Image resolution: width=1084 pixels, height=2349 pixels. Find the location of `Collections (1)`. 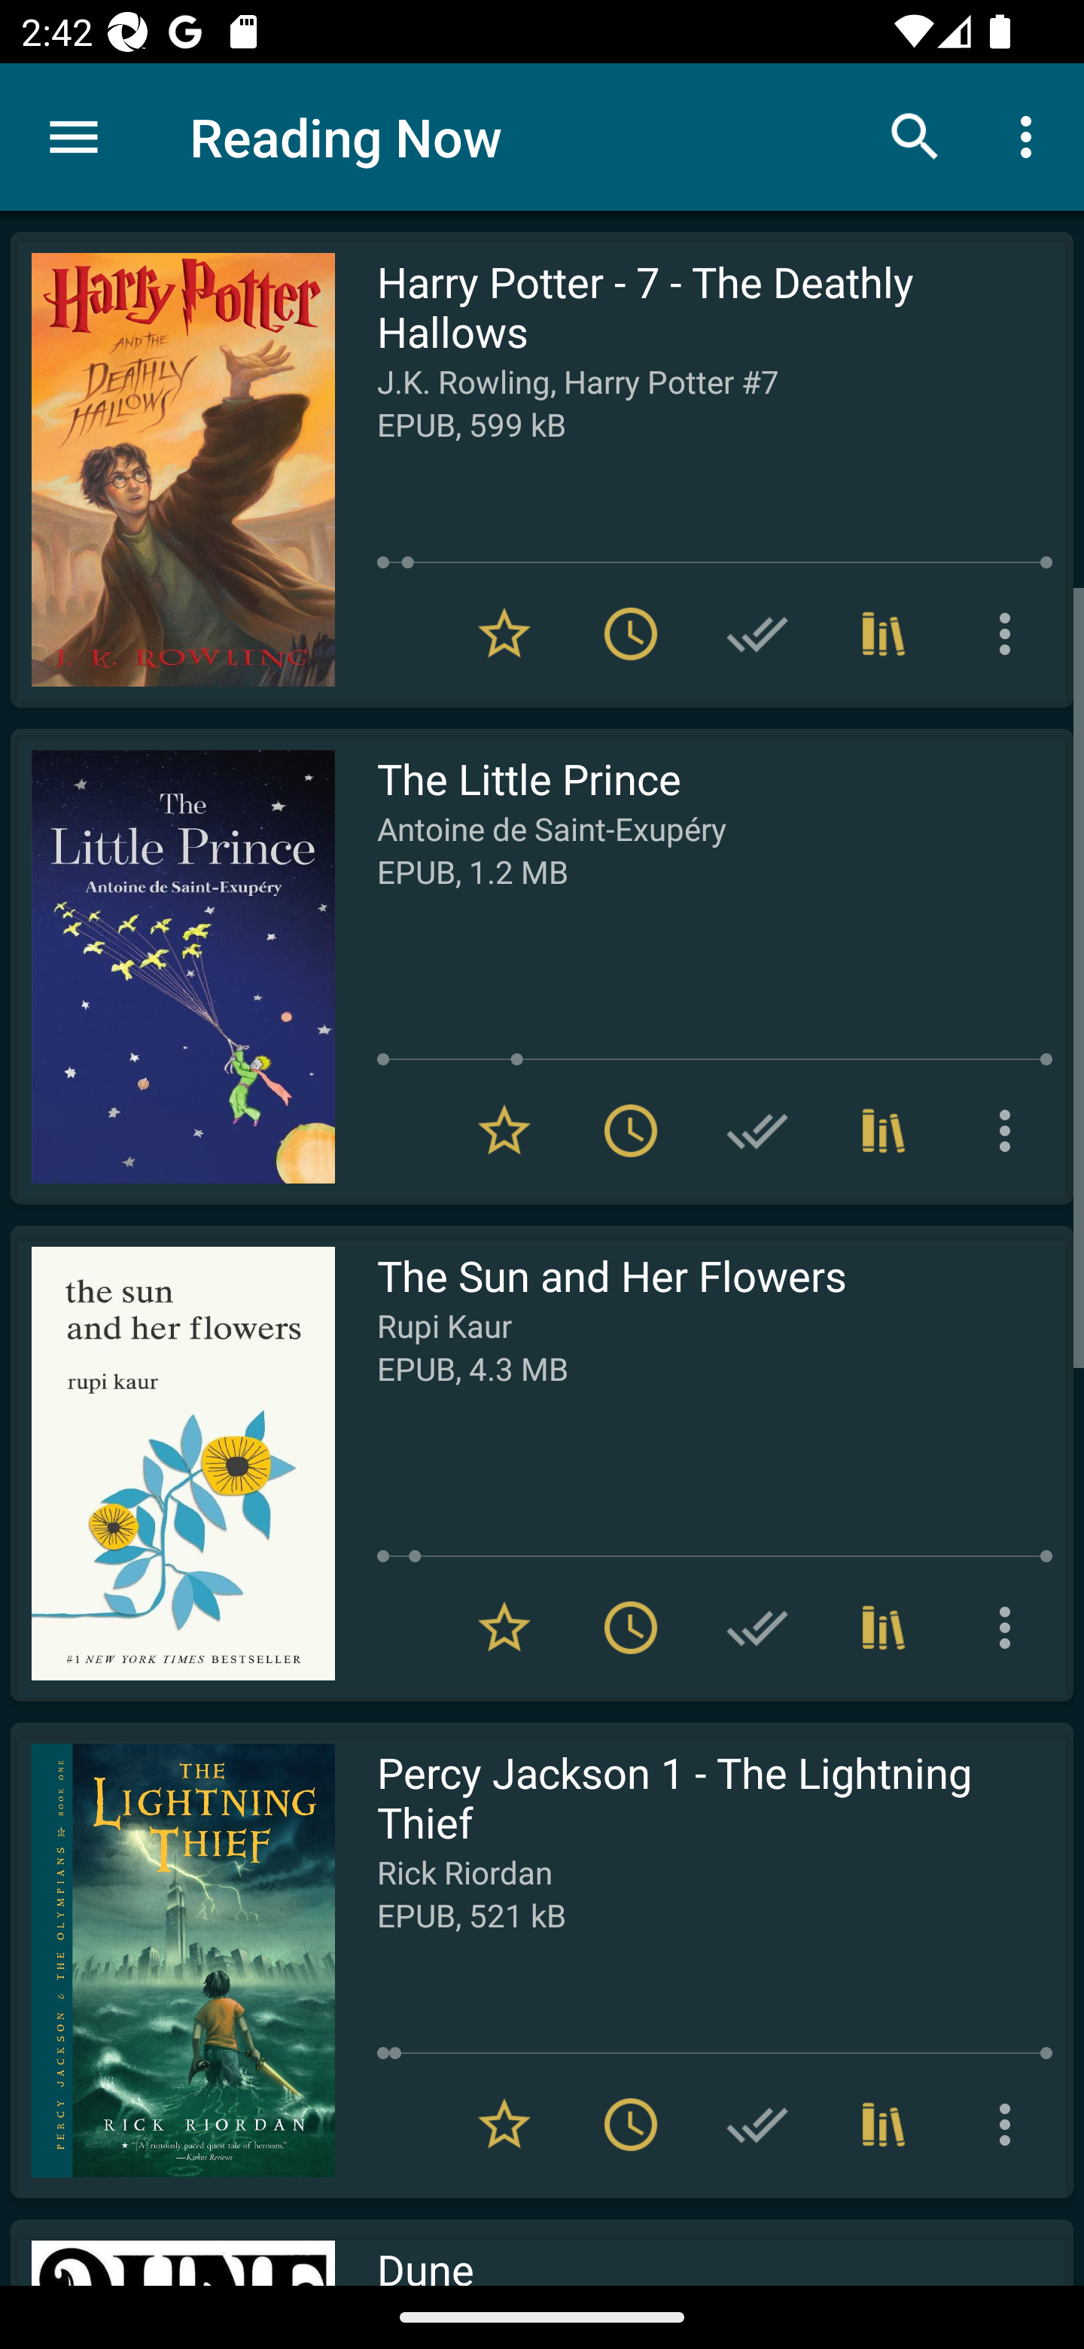

Collections (1) is located at coordinates (884, 1628).